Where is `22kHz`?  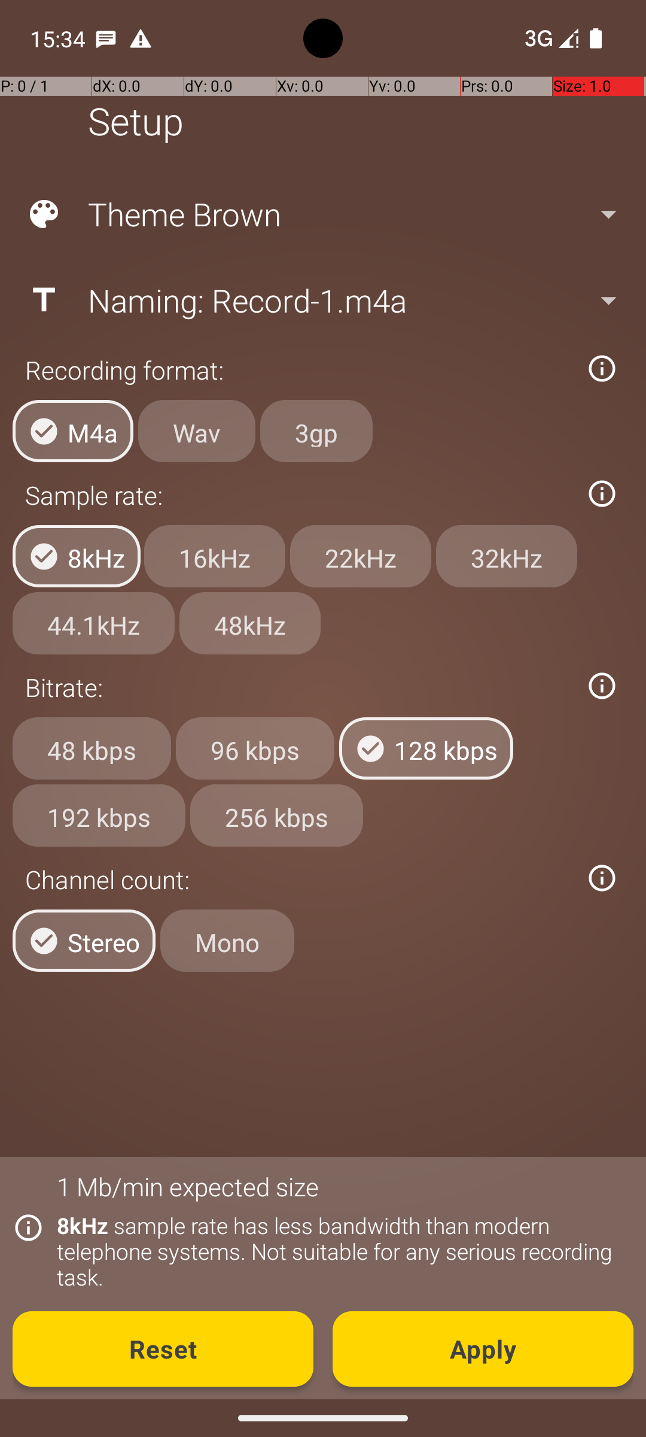 22kHz is located at coordinates (361, 556).